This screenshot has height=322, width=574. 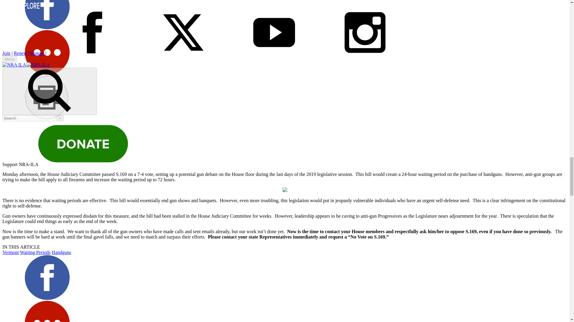 What do you see at coordinates (47, 119) in the screenshot?
I see `Print` at bounding box center [47, 119].